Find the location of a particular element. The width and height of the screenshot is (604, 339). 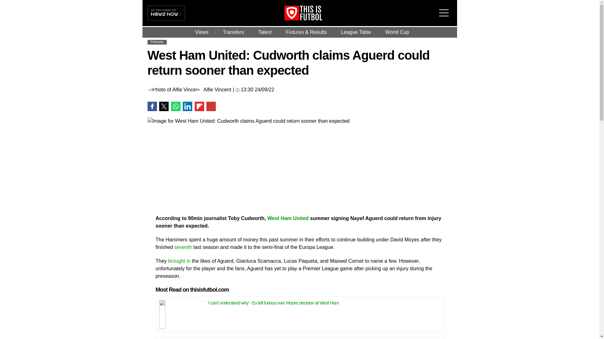

West Ham United is located at coordinates (288, 218).